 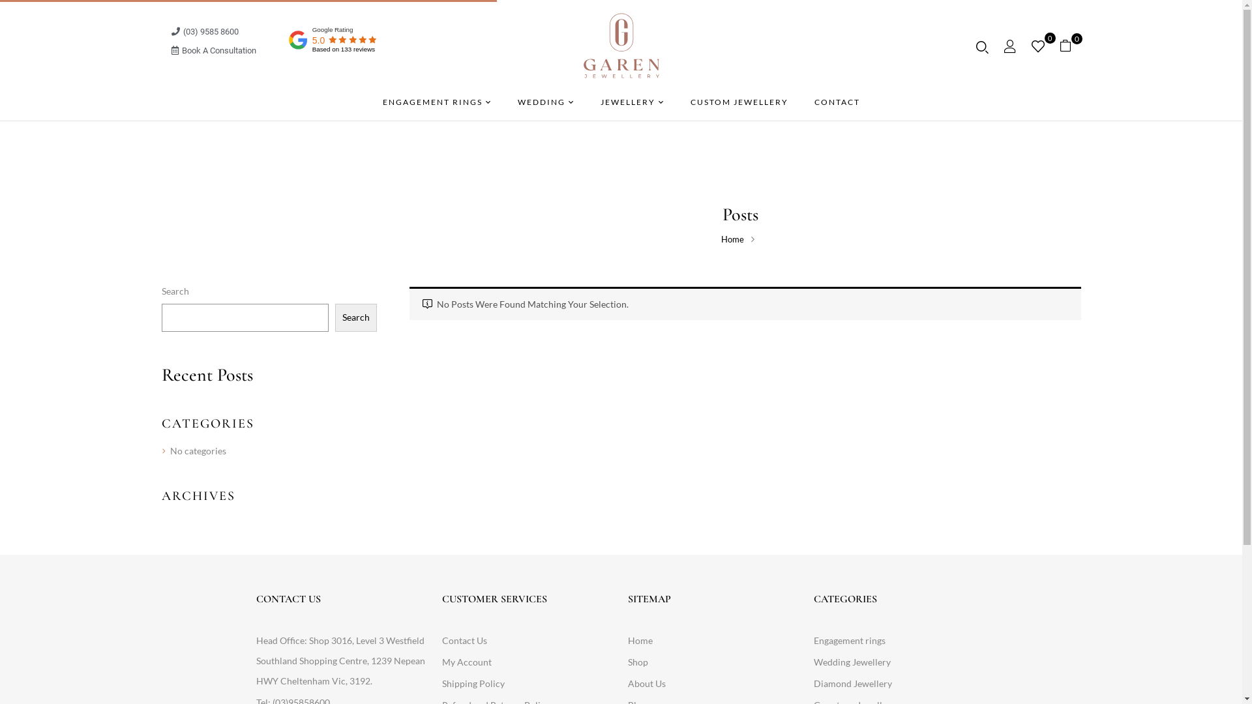 I want to click on Shipping Policy, so click(x=528, y=683).